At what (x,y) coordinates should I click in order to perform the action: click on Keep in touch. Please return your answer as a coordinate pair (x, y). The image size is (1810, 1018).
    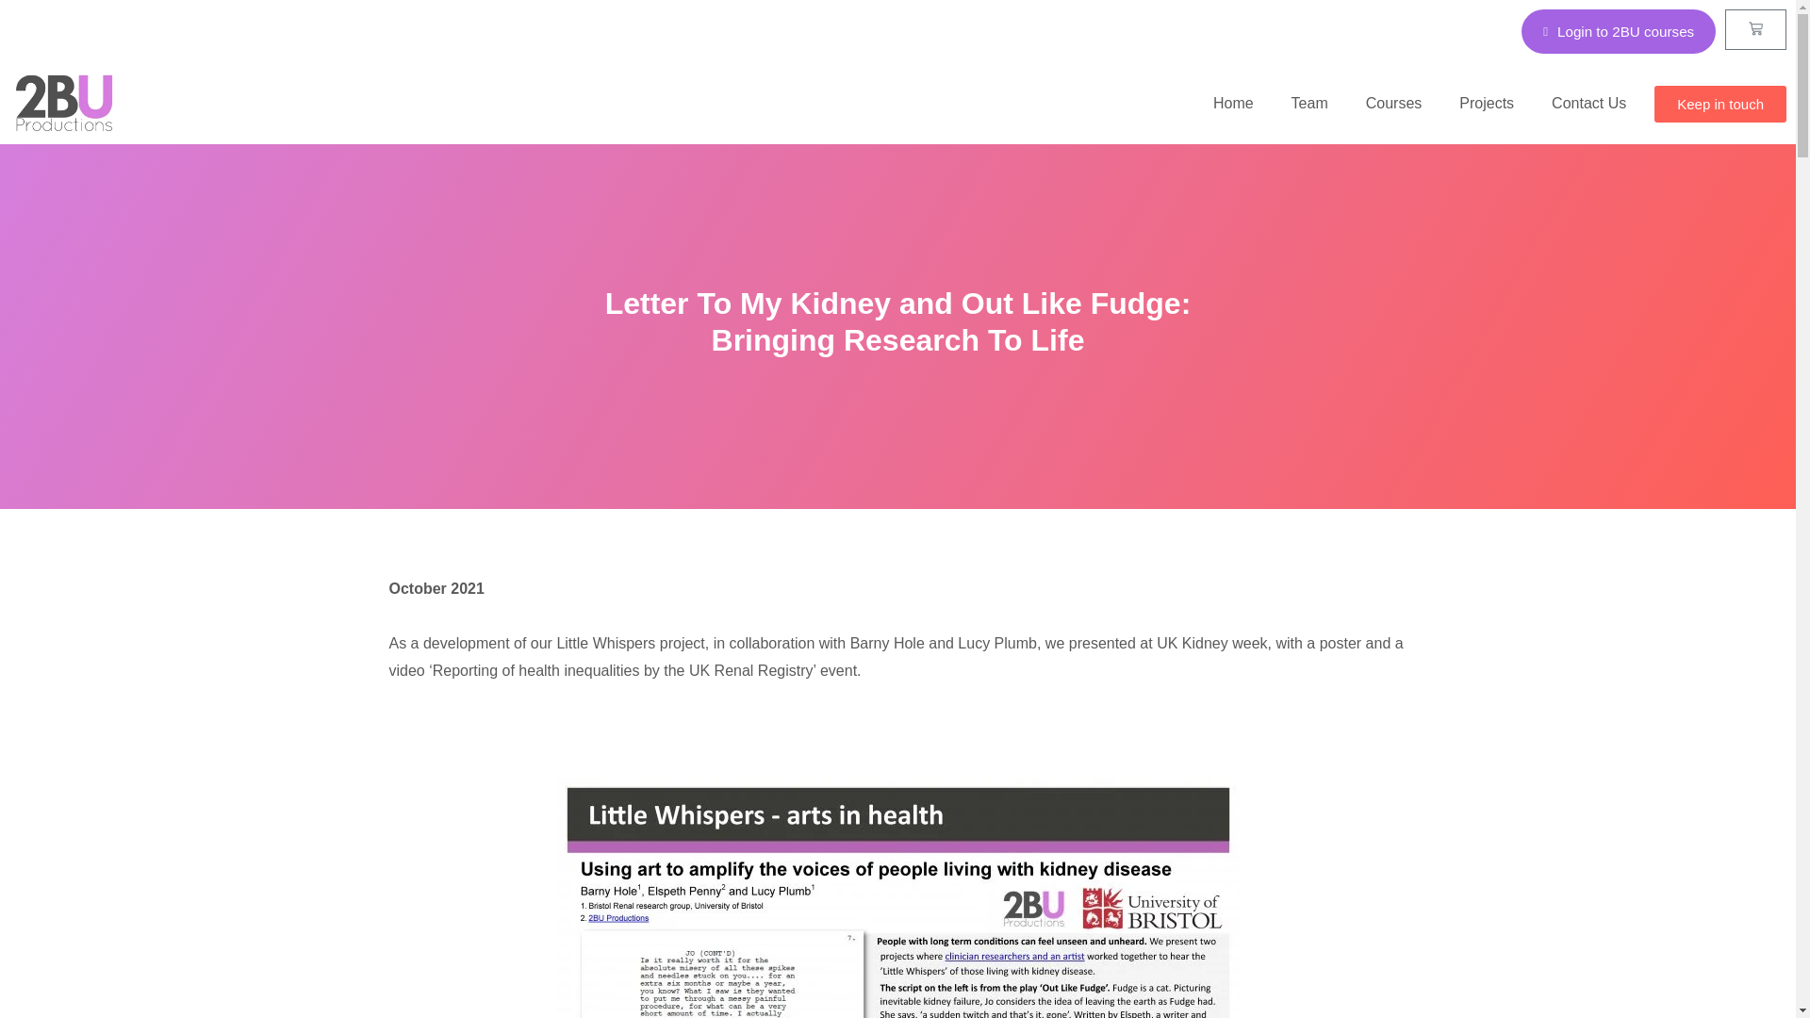
    Looking at the image, I should click on (1719, 104).